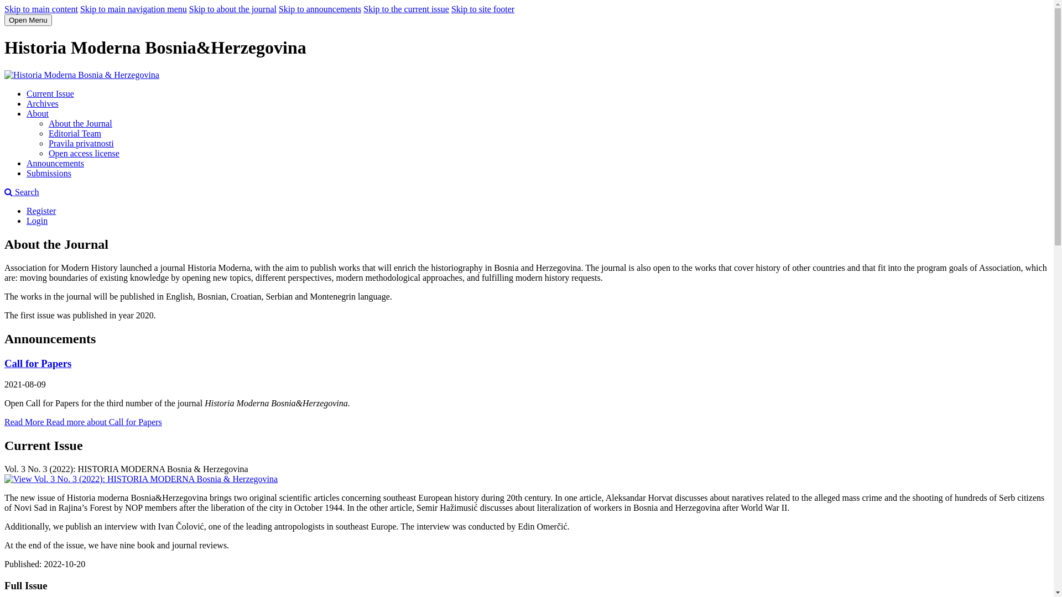  I want to click on Search, so click(22, 192).